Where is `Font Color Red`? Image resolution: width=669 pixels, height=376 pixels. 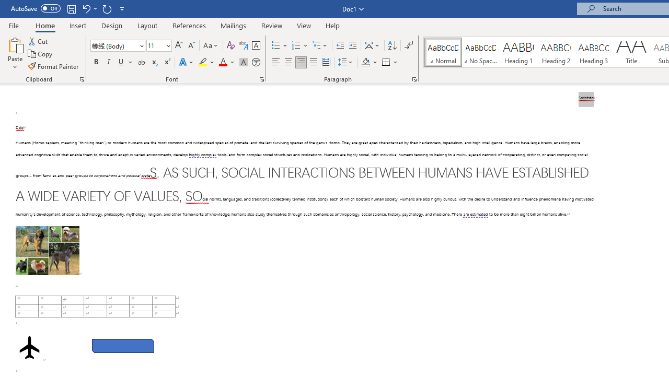
Font Color Red is located at coordinates (223, 63).